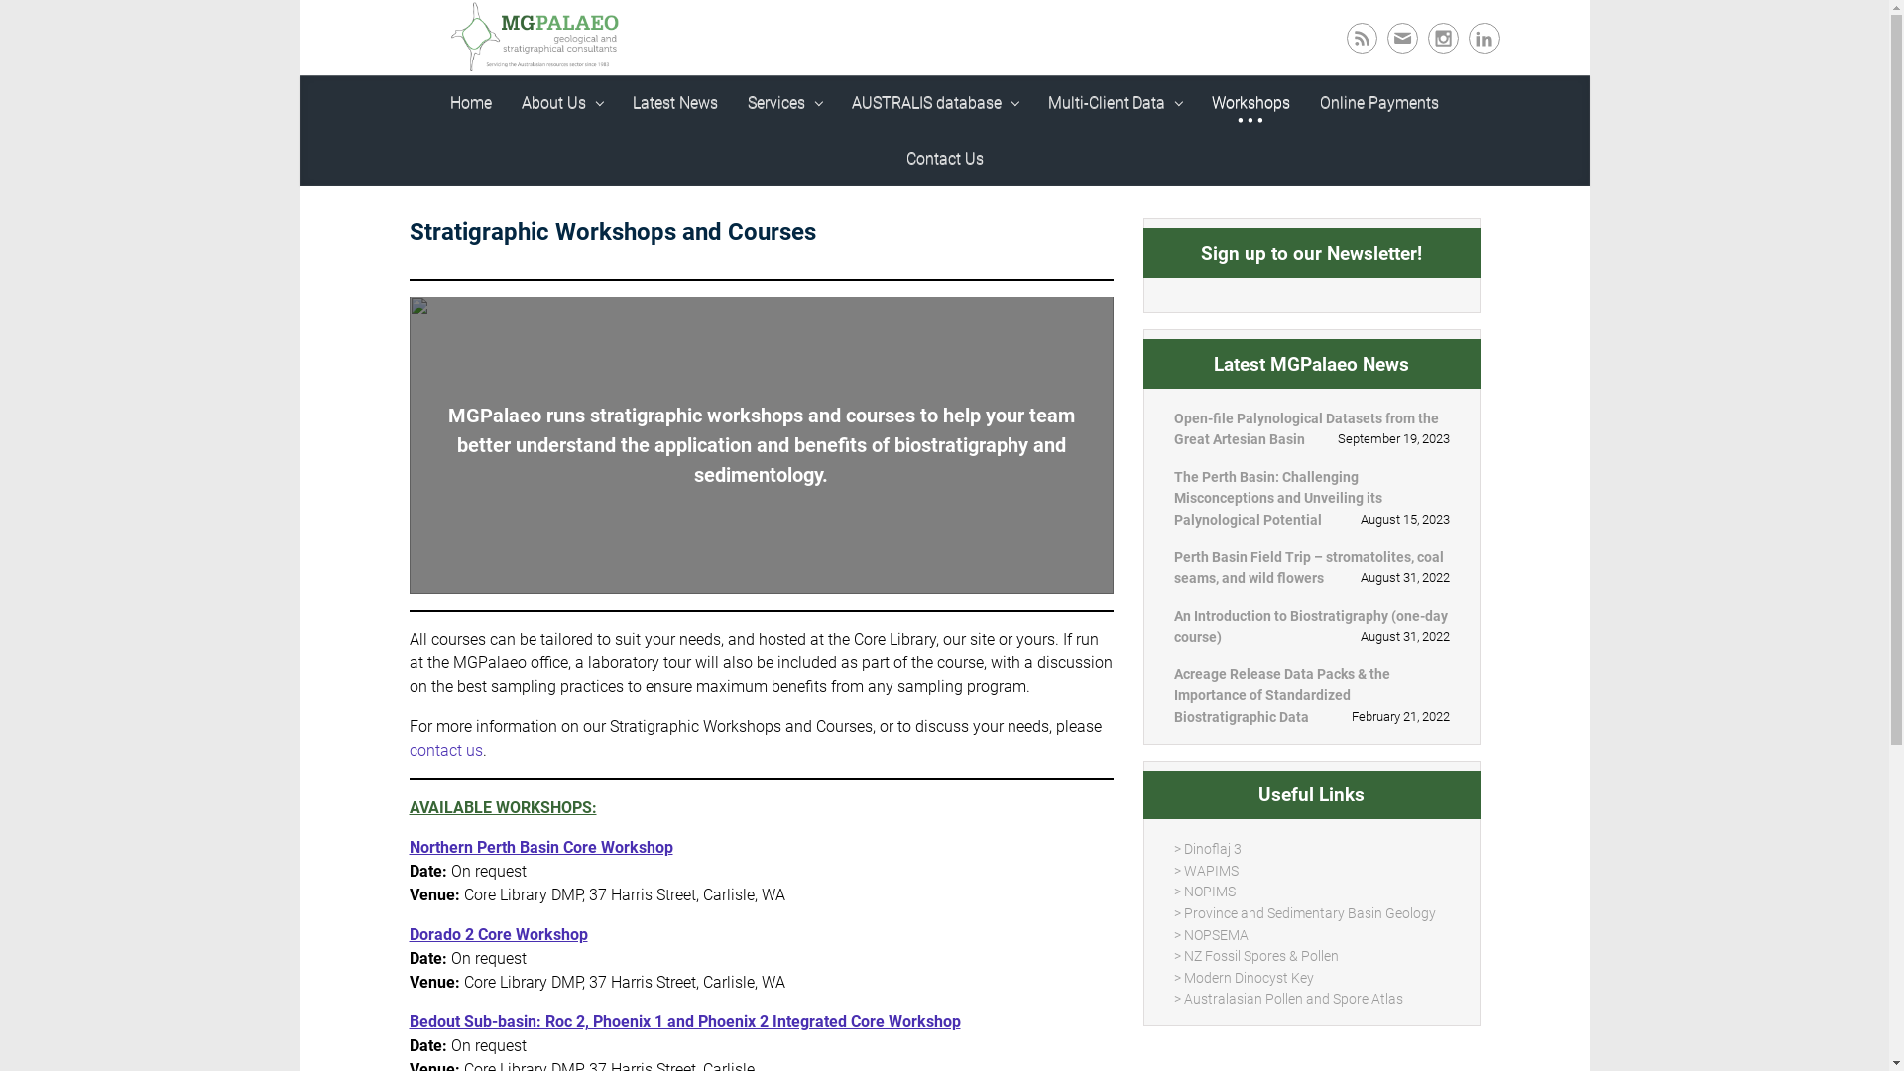 This screenshot has height=1071, width=1904. I want to click on > Province and Sedimentary Basin Geology, so click(1320, 714).